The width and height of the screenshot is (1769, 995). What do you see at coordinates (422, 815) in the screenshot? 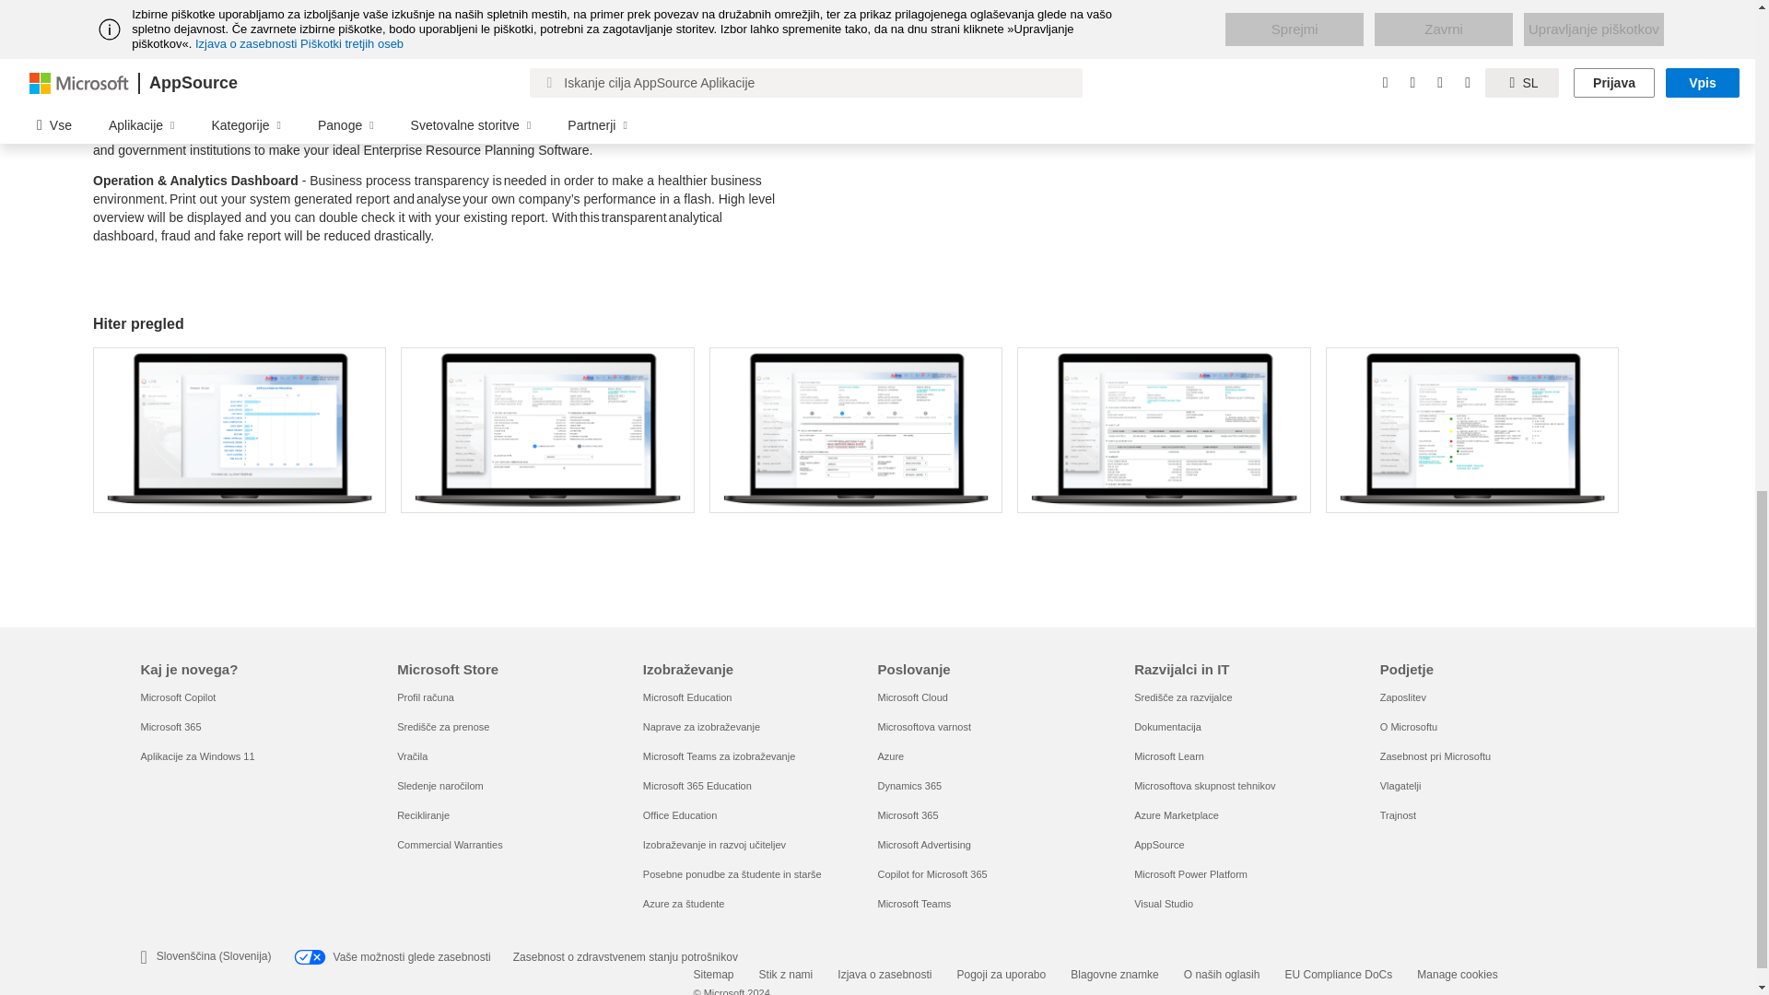
I see `Recikliranje` at bounding box center [422, 815].